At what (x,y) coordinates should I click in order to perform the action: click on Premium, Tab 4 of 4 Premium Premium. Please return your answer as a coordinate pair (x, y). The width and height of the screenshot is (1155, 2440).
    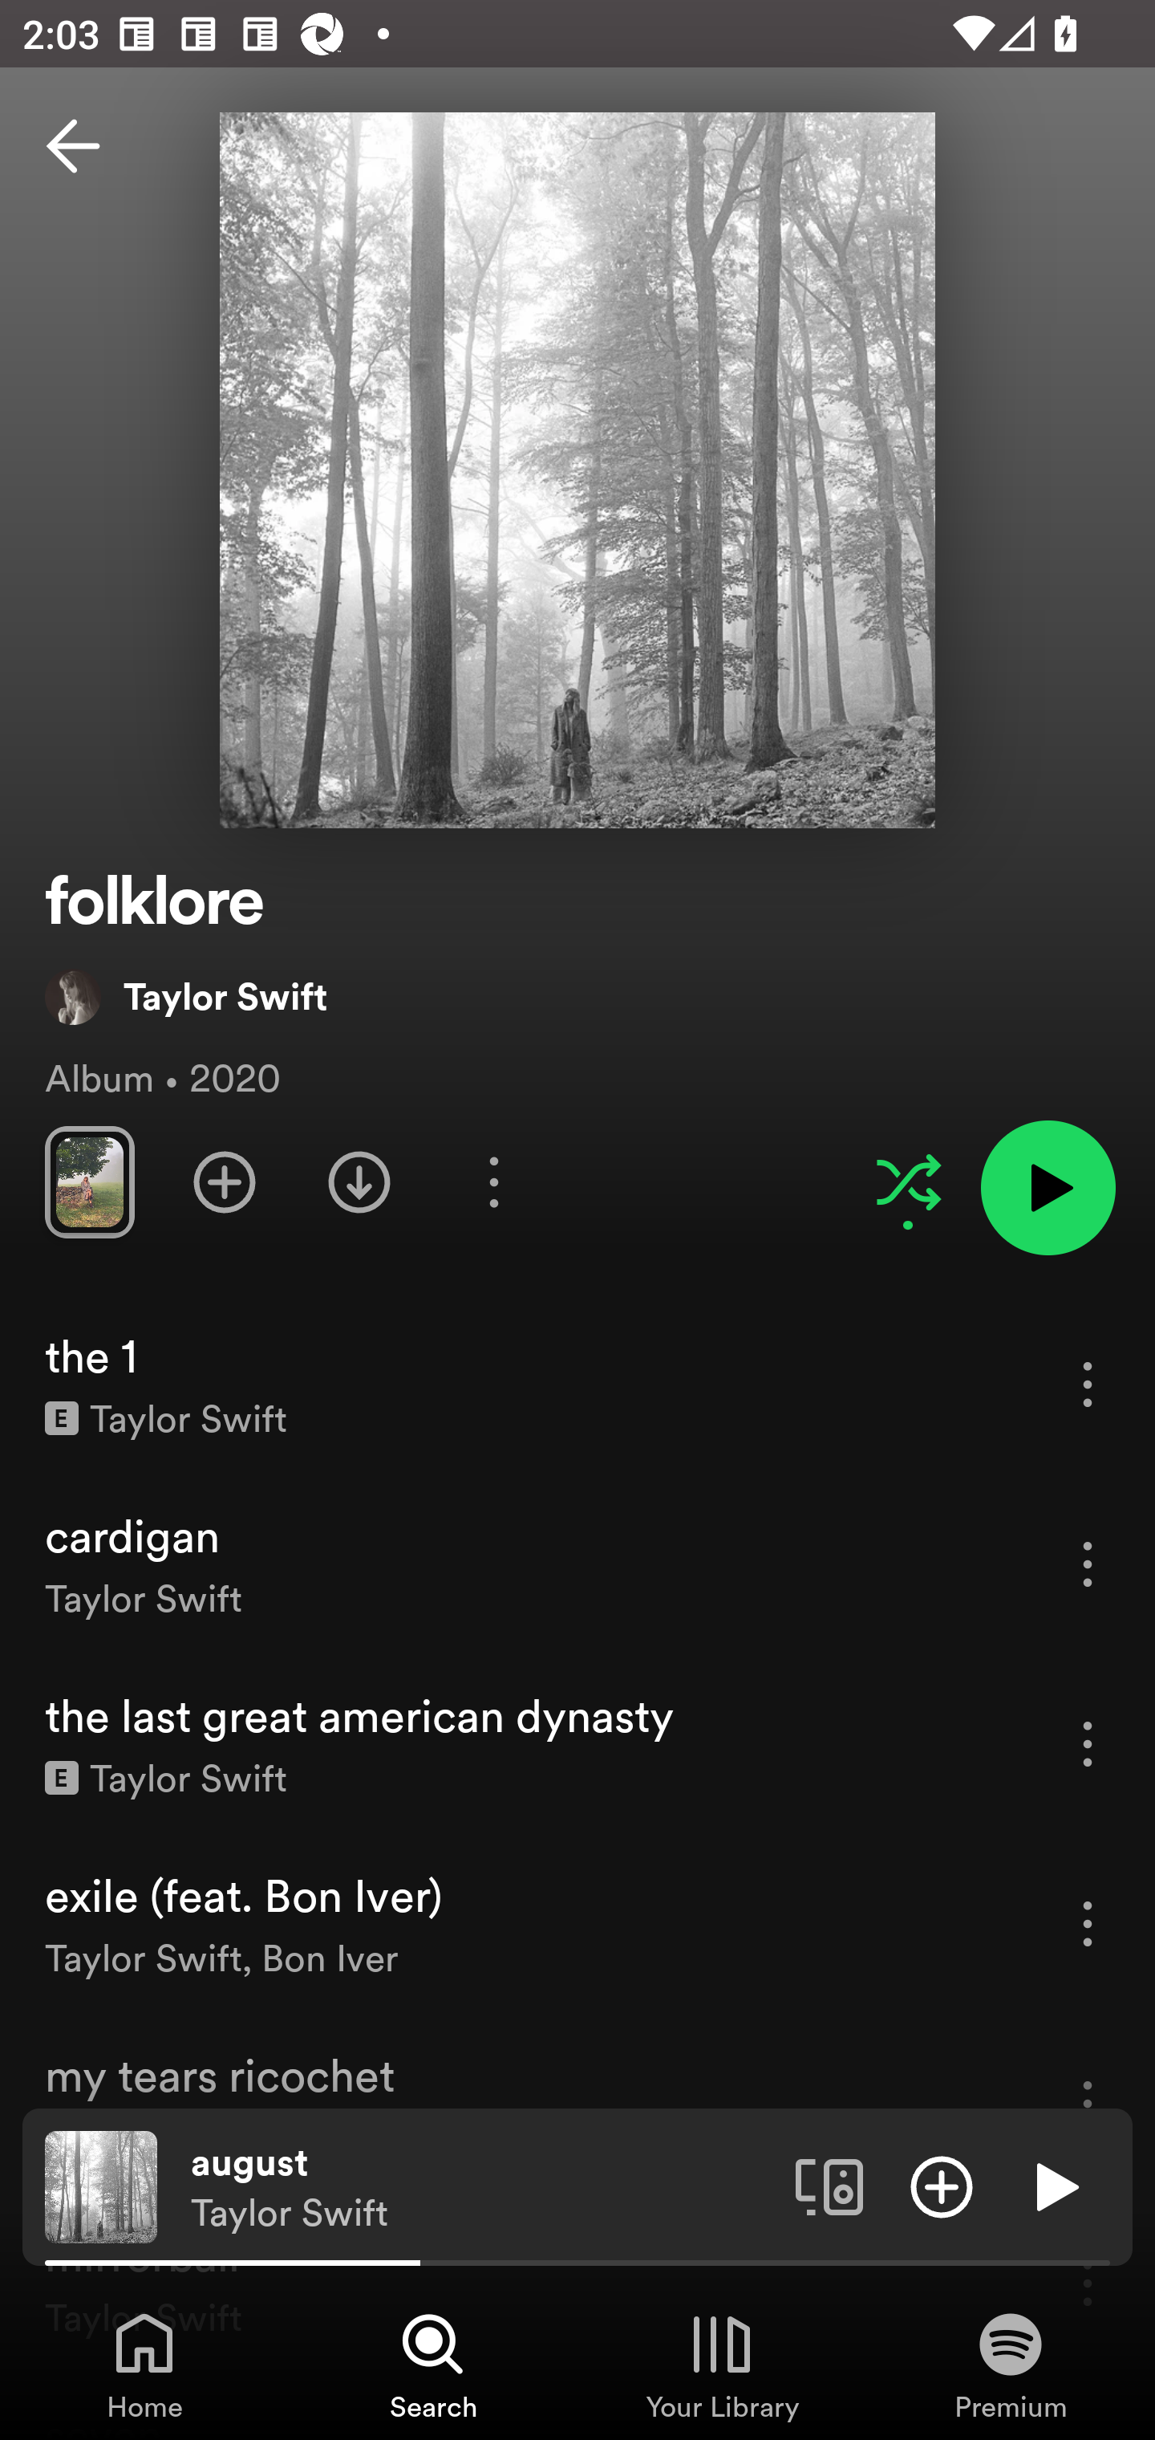
    Looking at the image, I should click on (1011, 2365).